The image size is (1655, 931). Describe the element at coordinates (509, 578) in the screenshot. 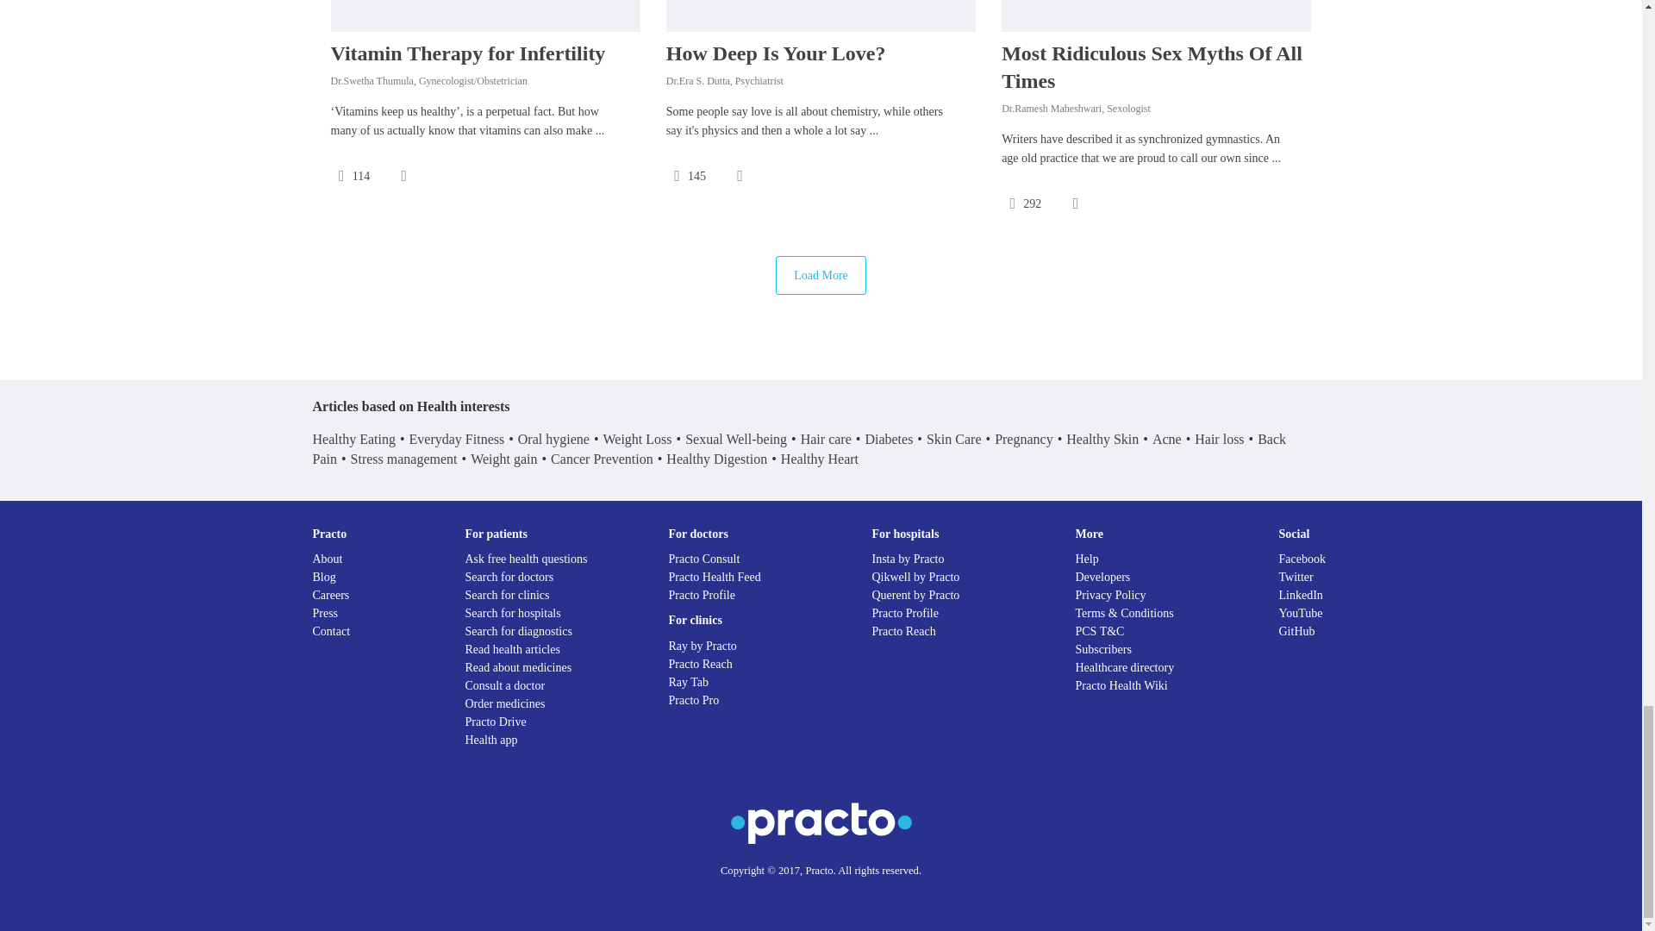

I see `Search for doctors` at that location.